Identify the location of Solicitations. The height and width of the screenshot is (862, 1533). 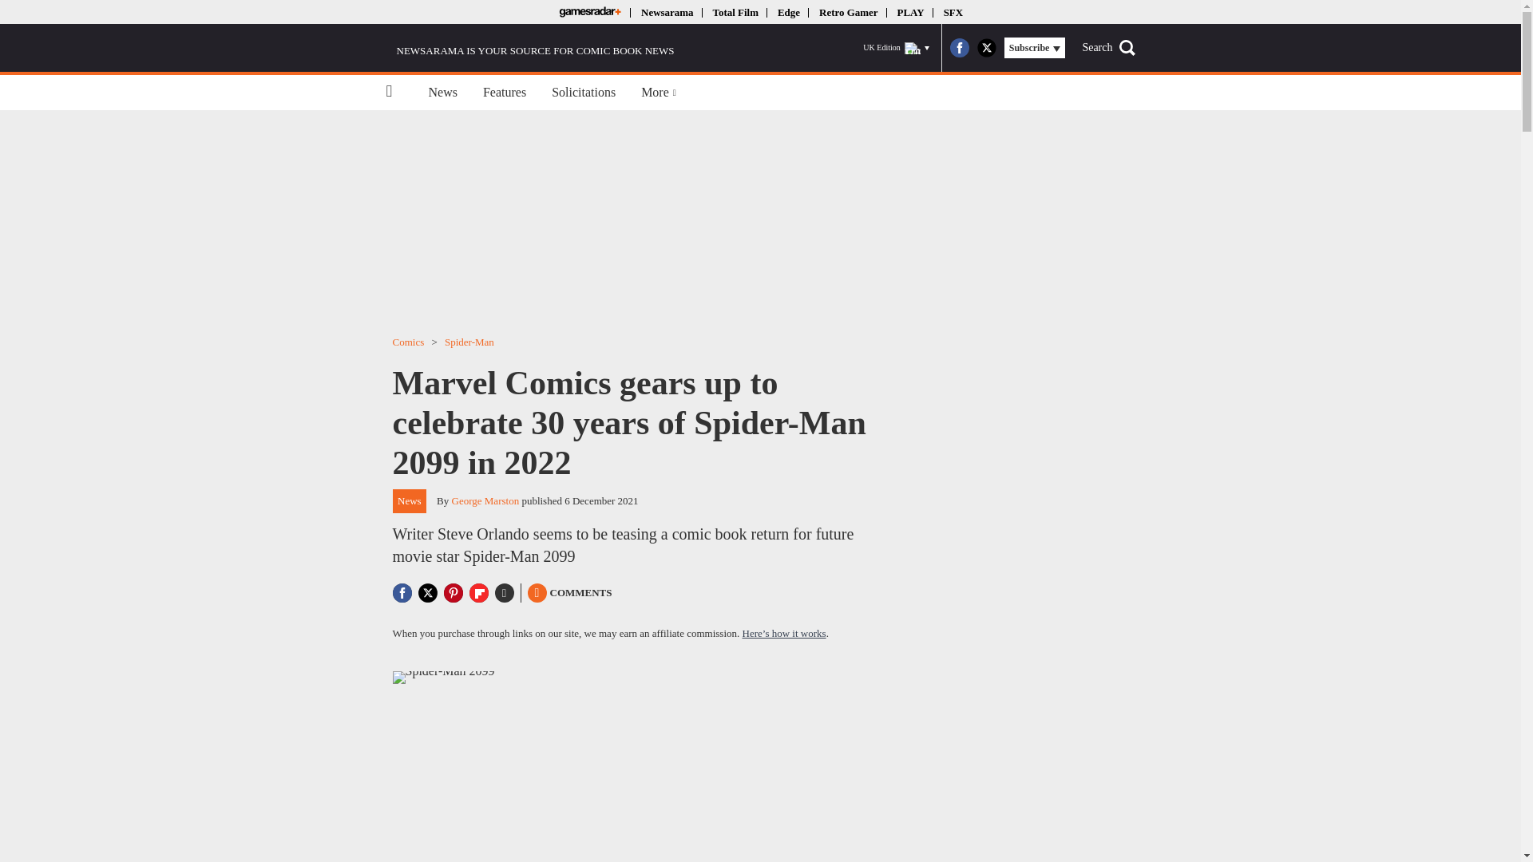
(584, 93).